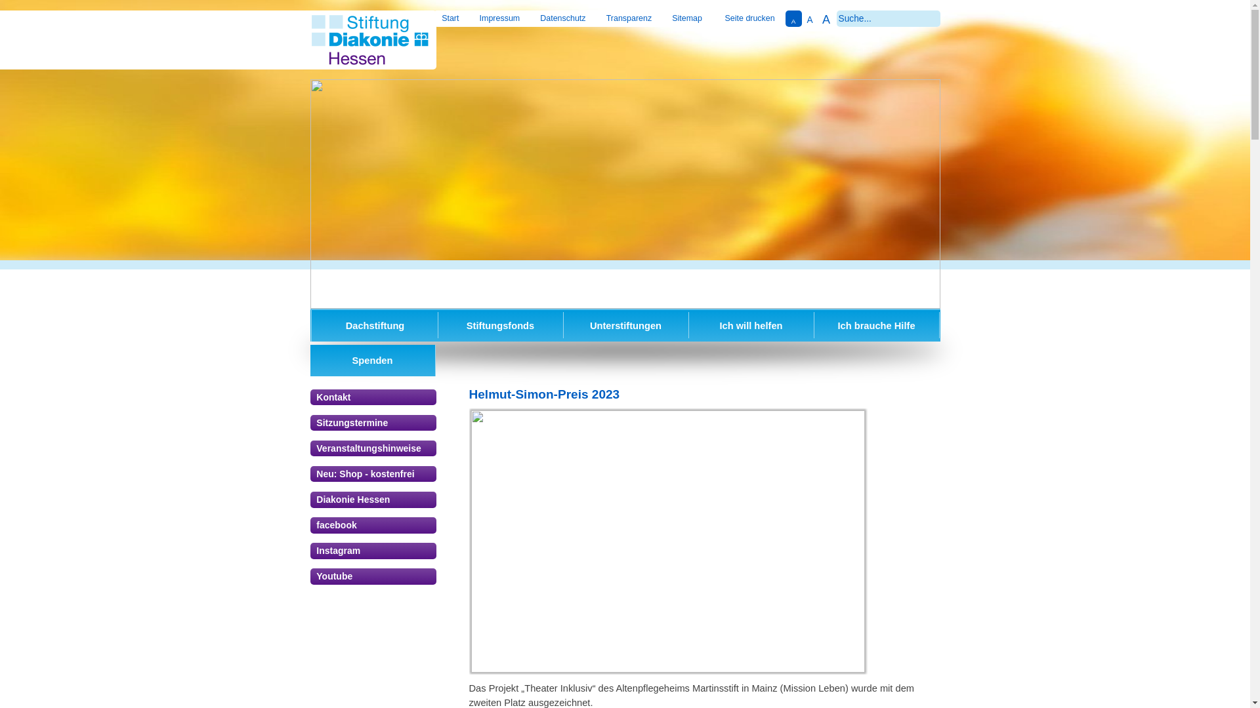  What do you see at coordinates (500, 17) in the screenshot?
I see `Impressum` at bounding box center [500, 17].